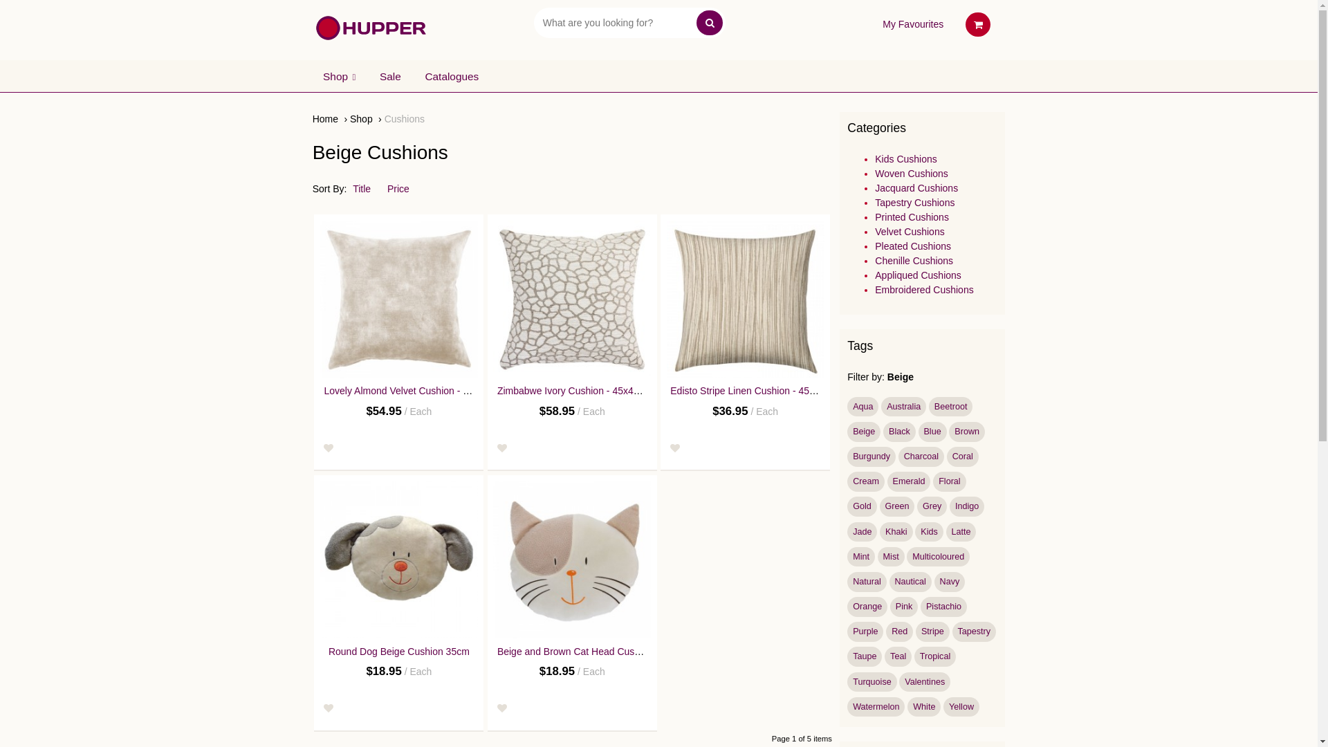 The image size is (1328, 747). I want to click on Pistachio, so click(943, 607).